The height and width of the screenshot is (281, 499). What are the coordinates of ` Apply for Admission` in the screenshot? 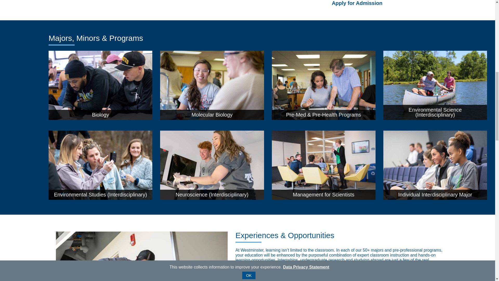 It's located at (357, 3).